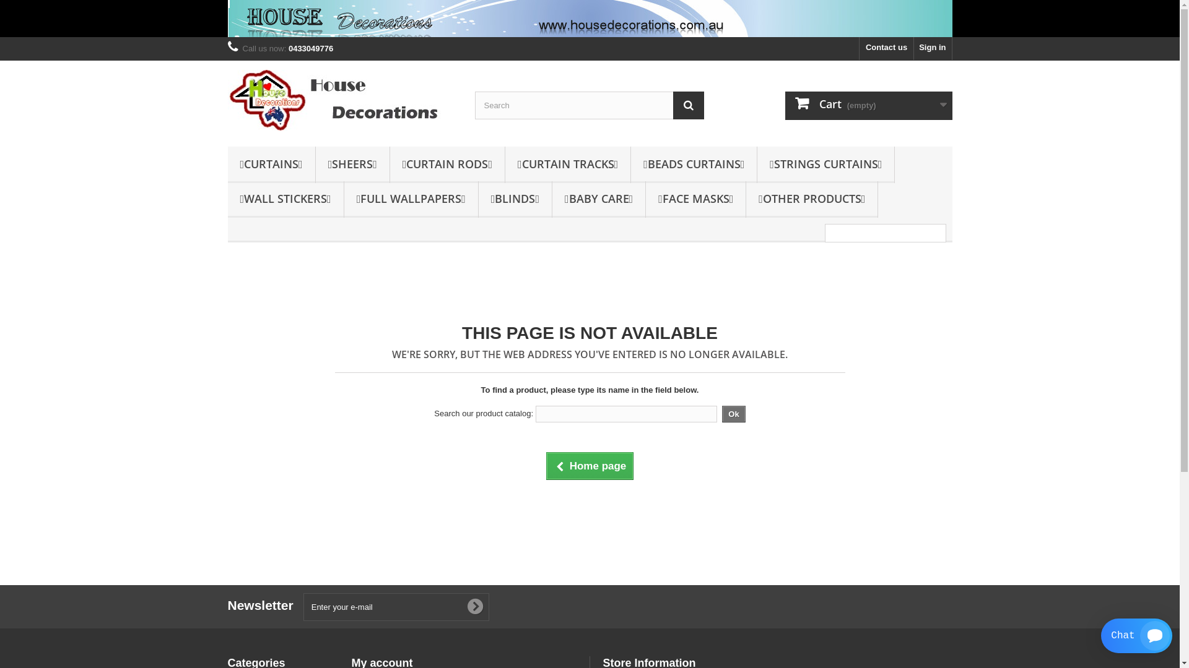  Describe the element at coordinates (342, 100) in the screenshot. I see `House Decorations` at that location.